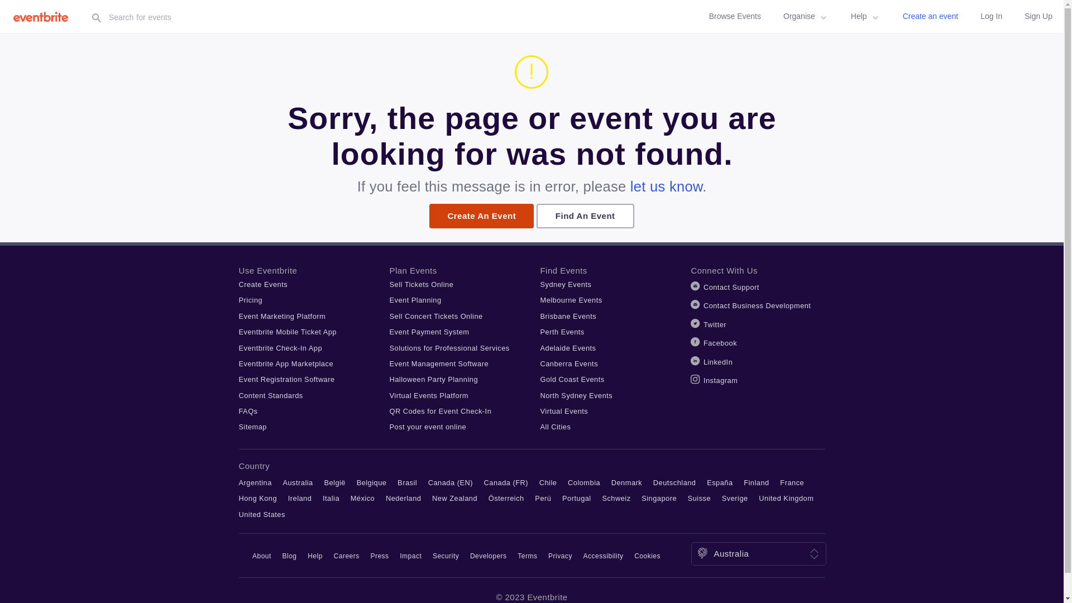 The image size is (1072, 603). Describe the element at coordinates (572, 300) in the screenshot. I see `Melbourne Events` at that location.